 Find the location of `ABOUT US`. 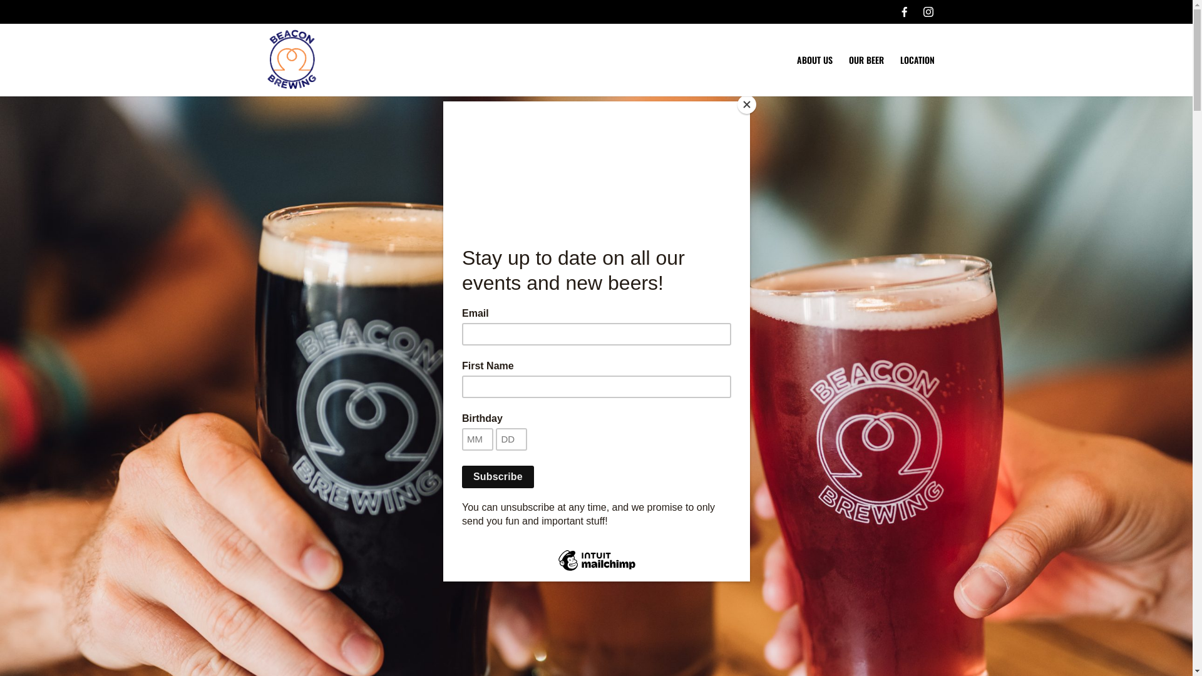

ABOUT US is located at coordinates (814, 76).